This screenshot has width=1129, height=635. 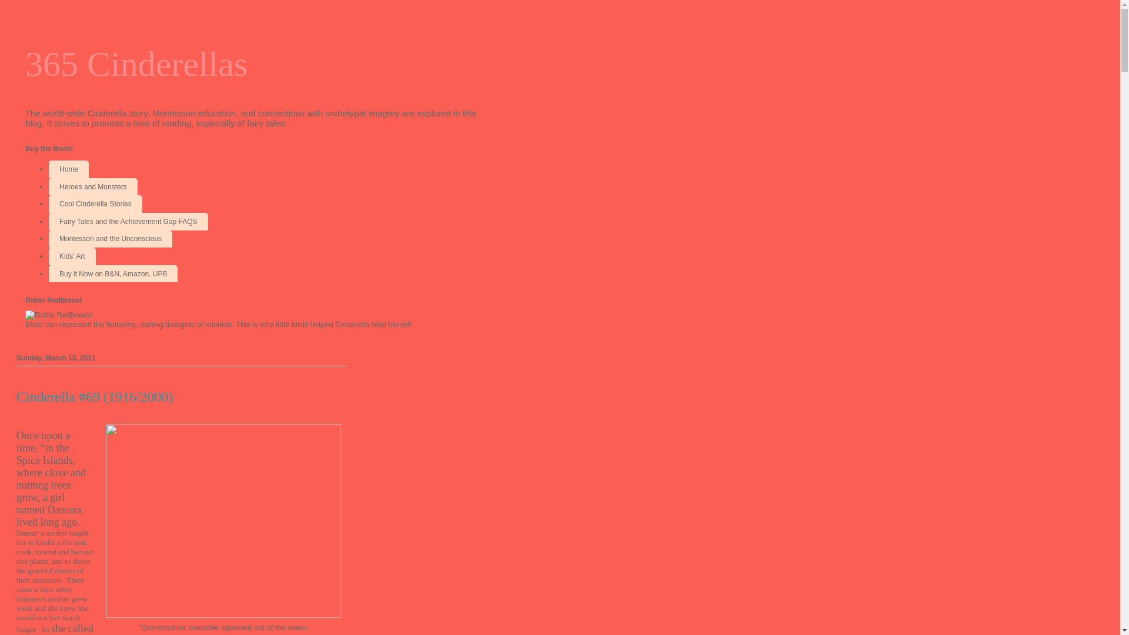 I want to click on Buy it Now on B&N, Amazon, UPB, so click(x=113, y=274).